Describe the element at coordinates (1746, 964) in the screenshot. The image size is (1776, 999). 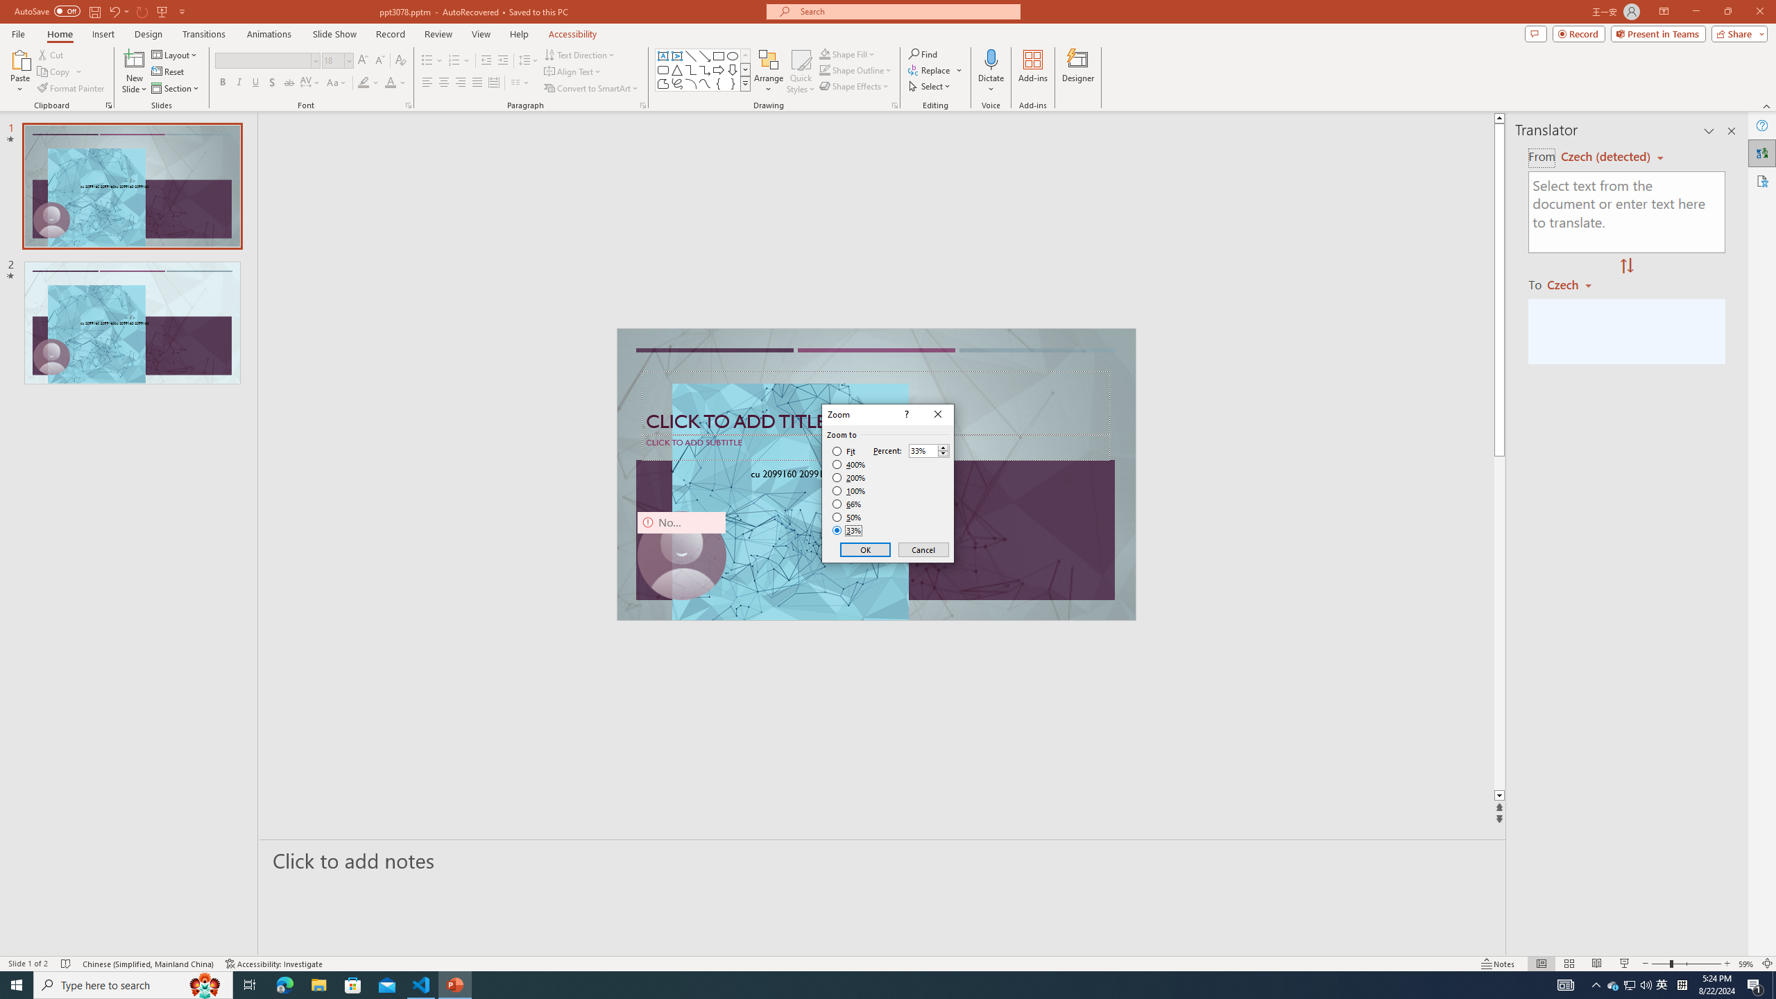
I see `Zoom 59%` at that location.